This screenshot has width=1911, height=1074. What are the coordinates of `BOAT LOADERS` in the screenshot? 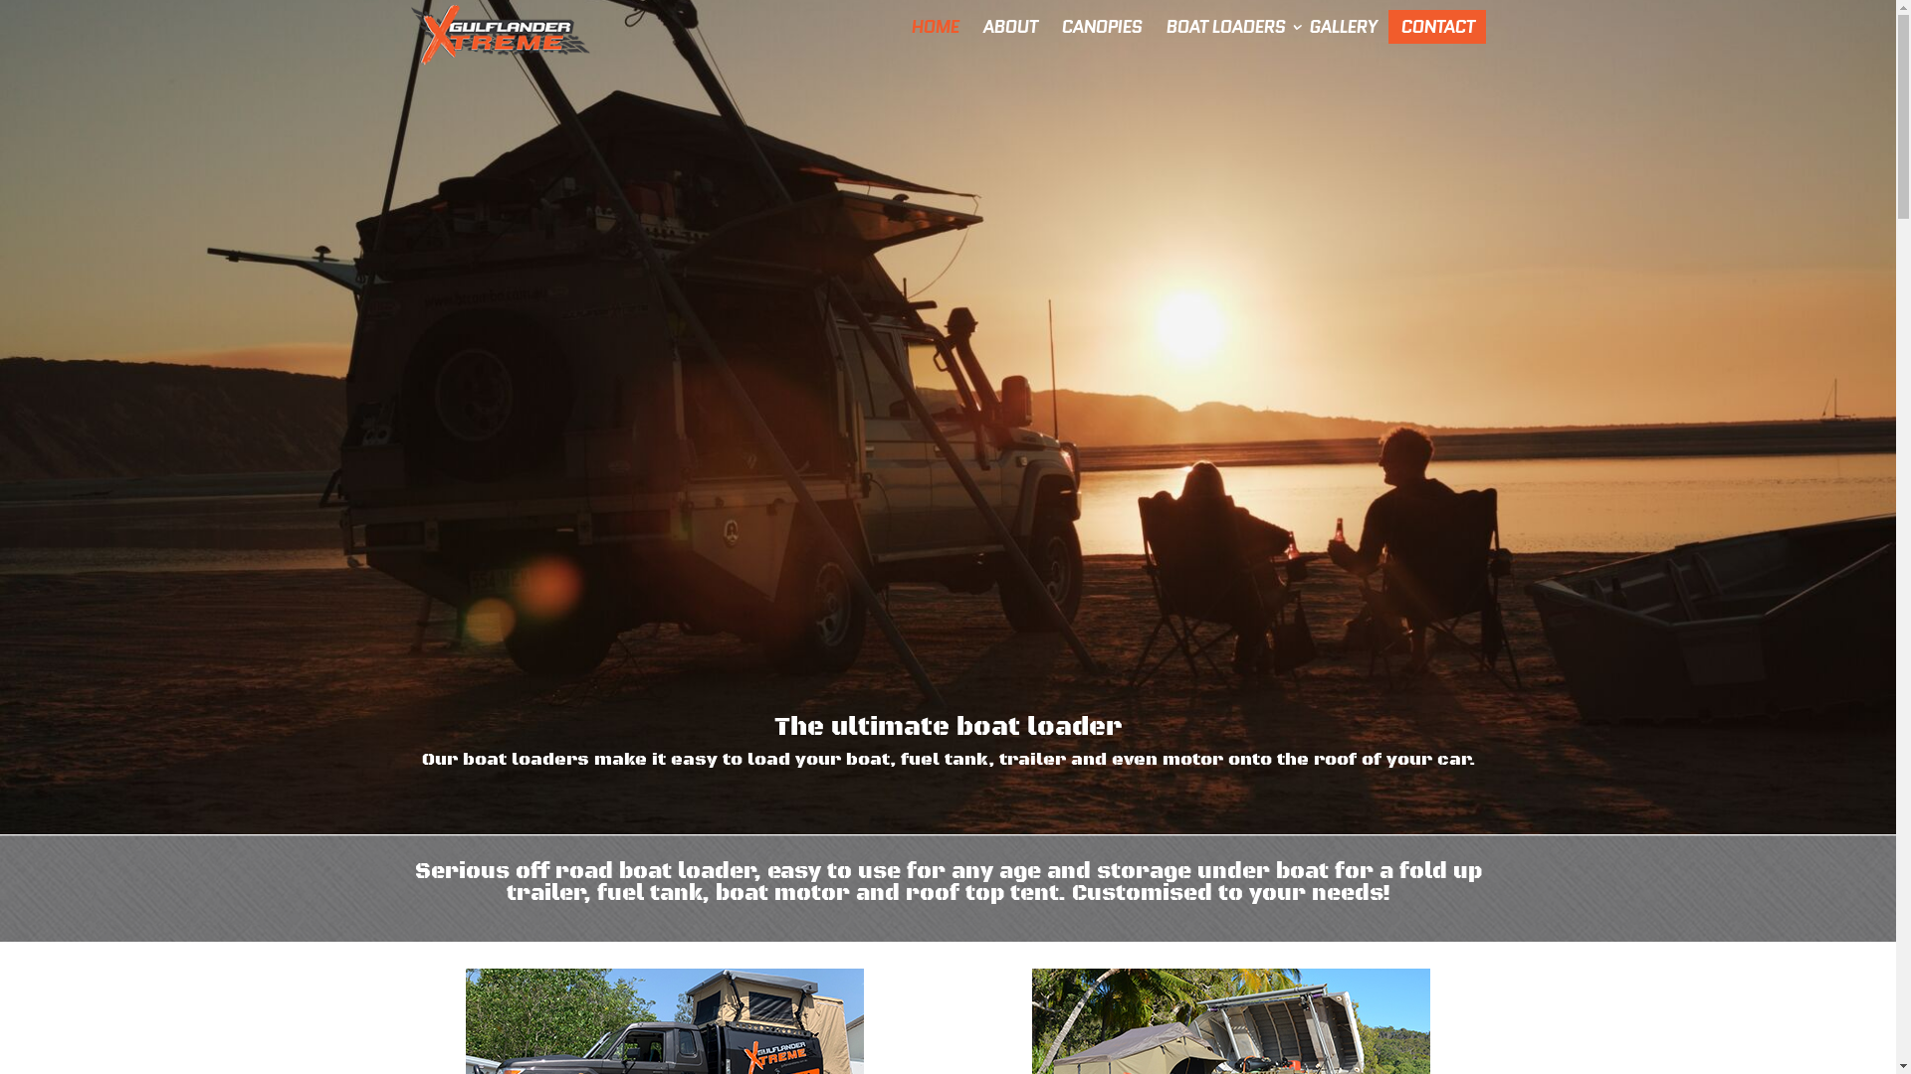 It's located at (1224, 27).